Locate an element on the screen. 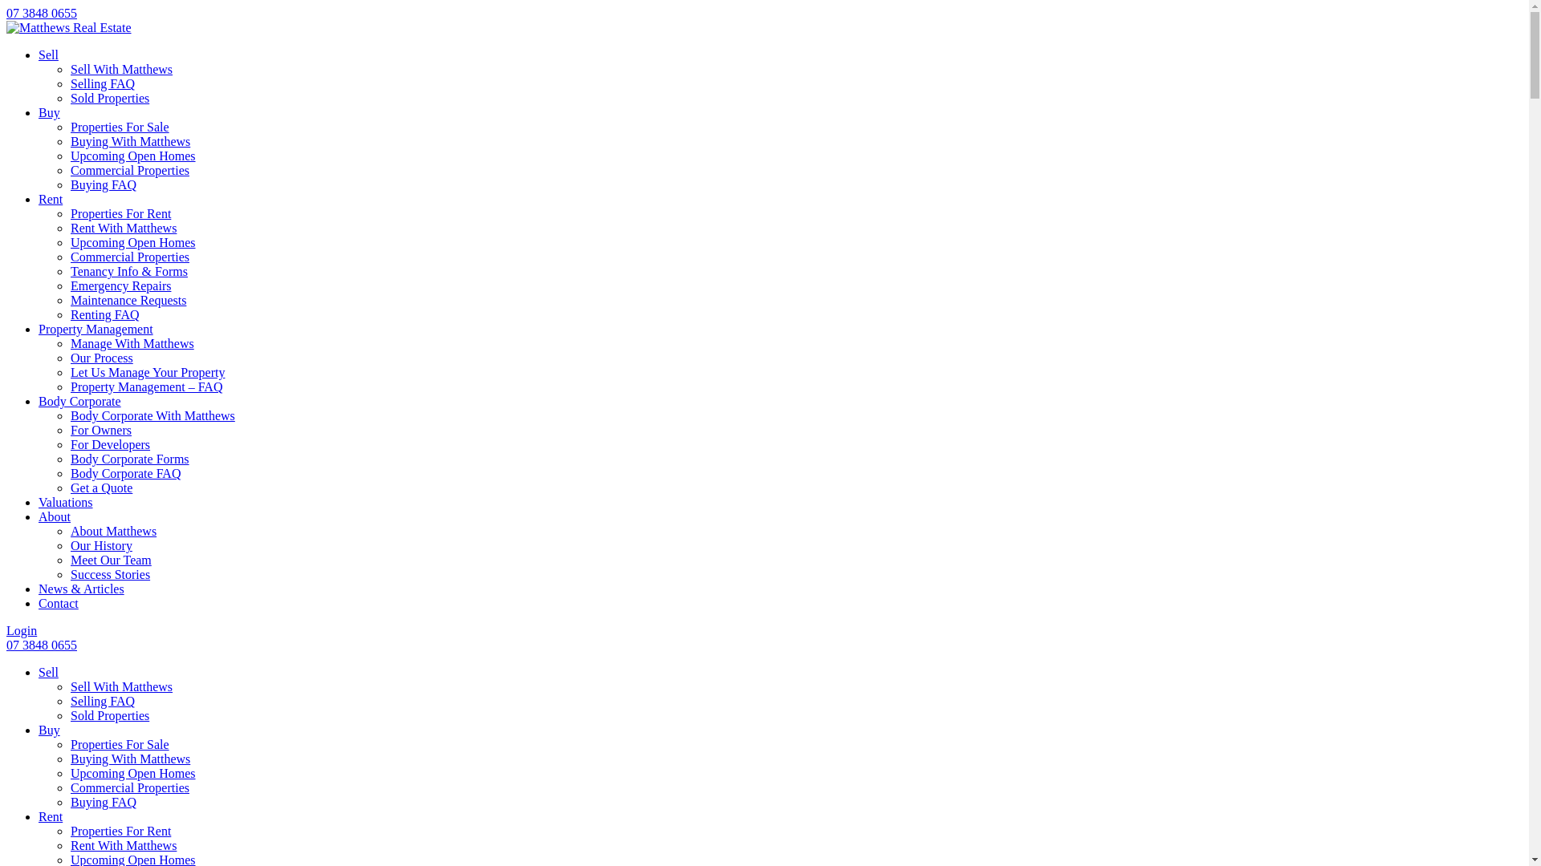  Rent is located at coordinates (51, 816).